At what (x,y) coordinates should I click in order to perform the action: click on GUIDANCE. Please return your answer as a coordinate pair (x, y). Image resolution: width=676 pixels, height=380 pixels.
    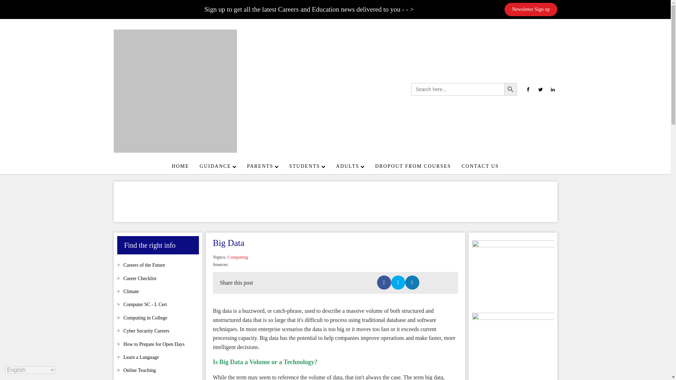
    Looking at the image, I should click on (218, 166).